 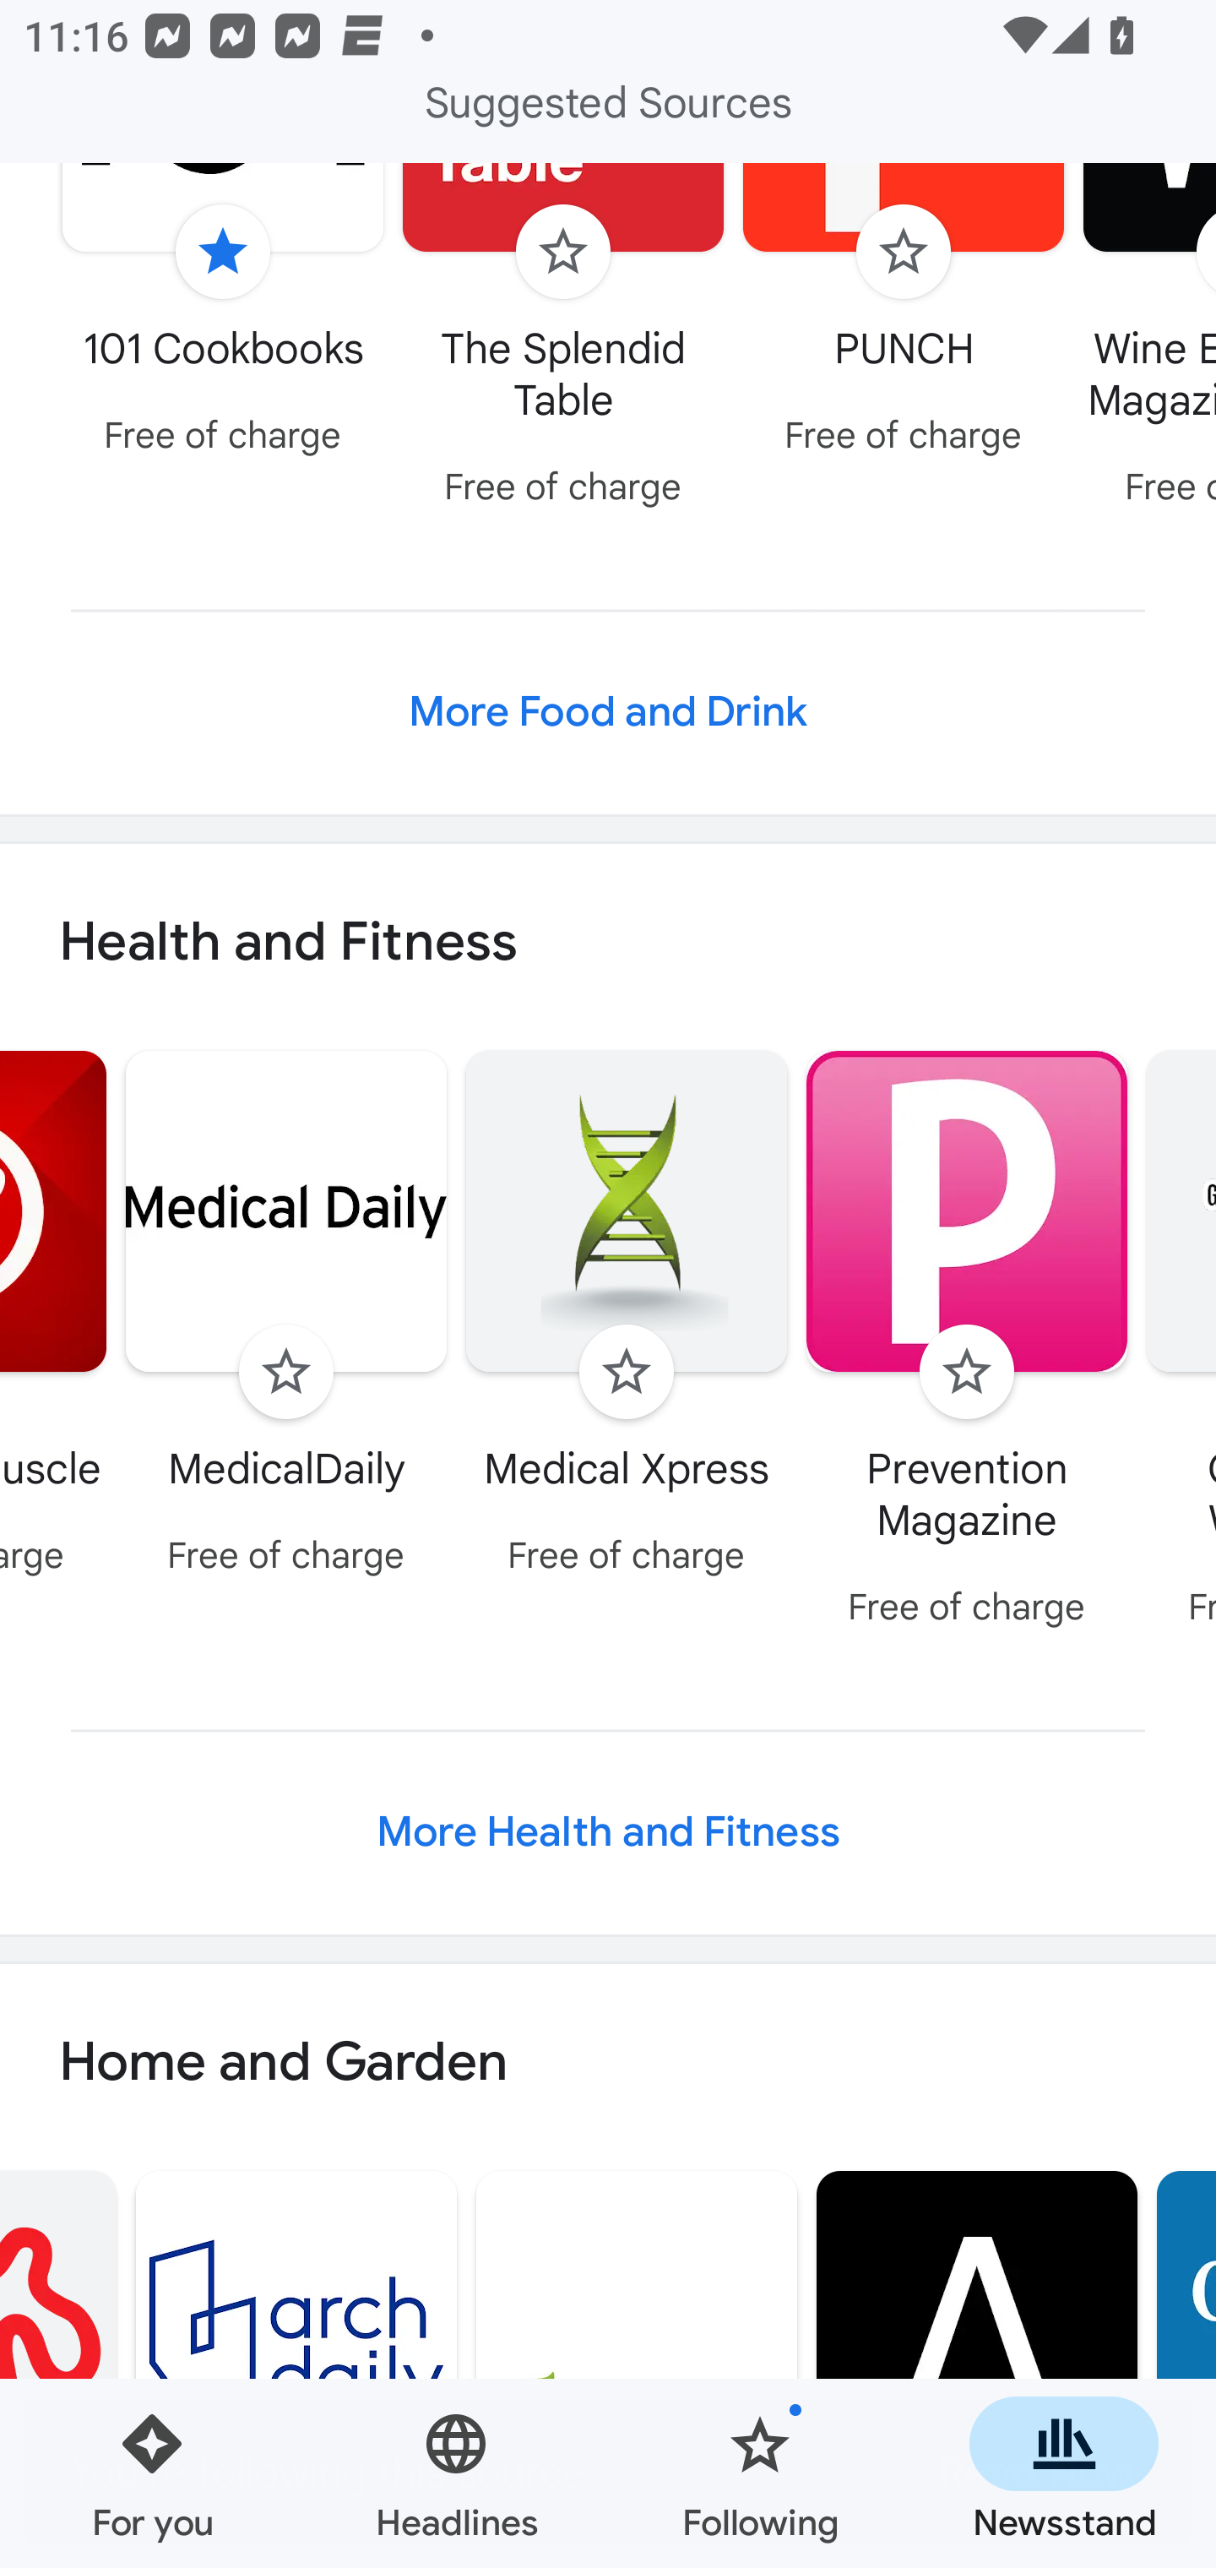 What do you see at coordinates (626, 1372) in the screenshot?
I see `Follow` at bounding box center [626, 1372].